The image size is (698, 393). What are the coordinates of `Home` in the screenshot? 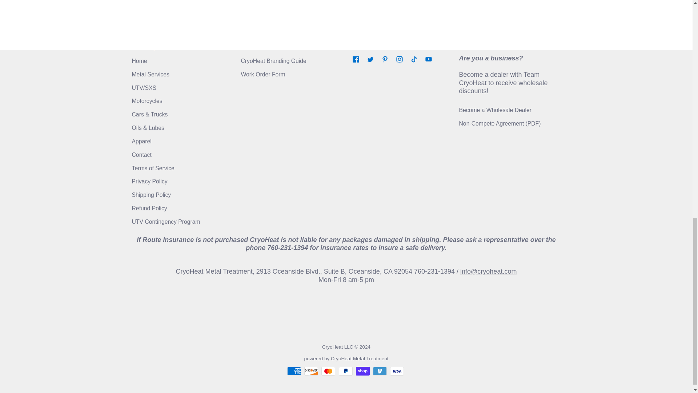 It's located at (139, 61).